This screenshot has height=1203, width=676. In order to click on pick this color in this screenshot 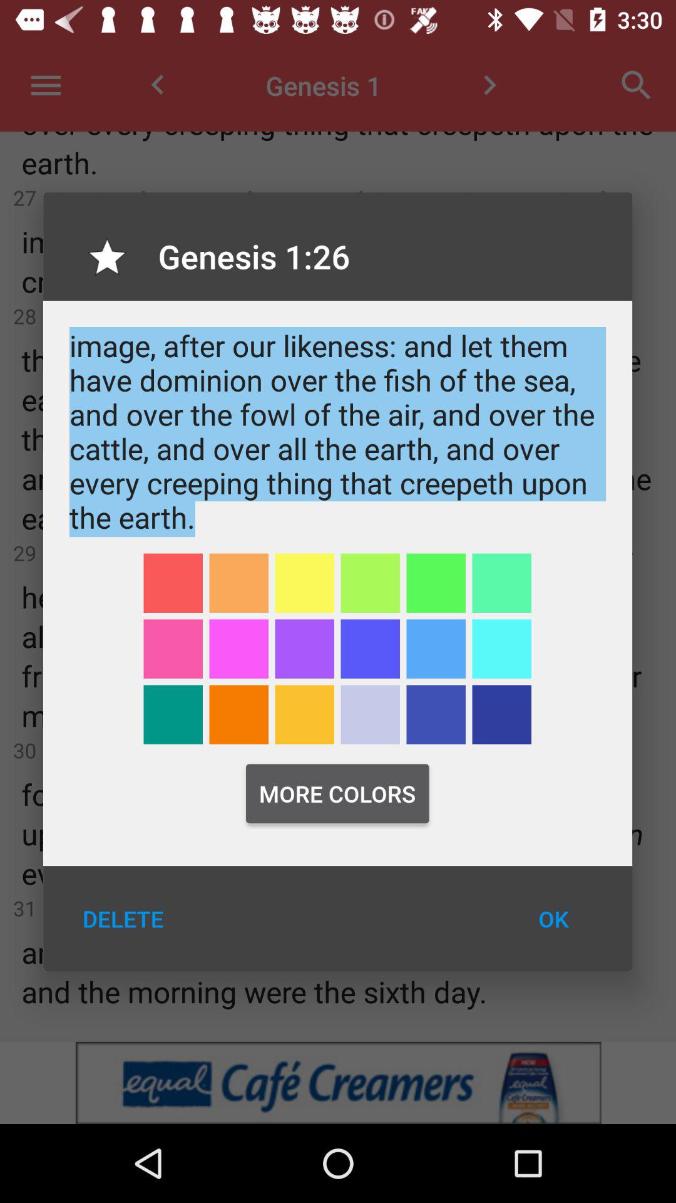, I will do `click(173, 649)`.